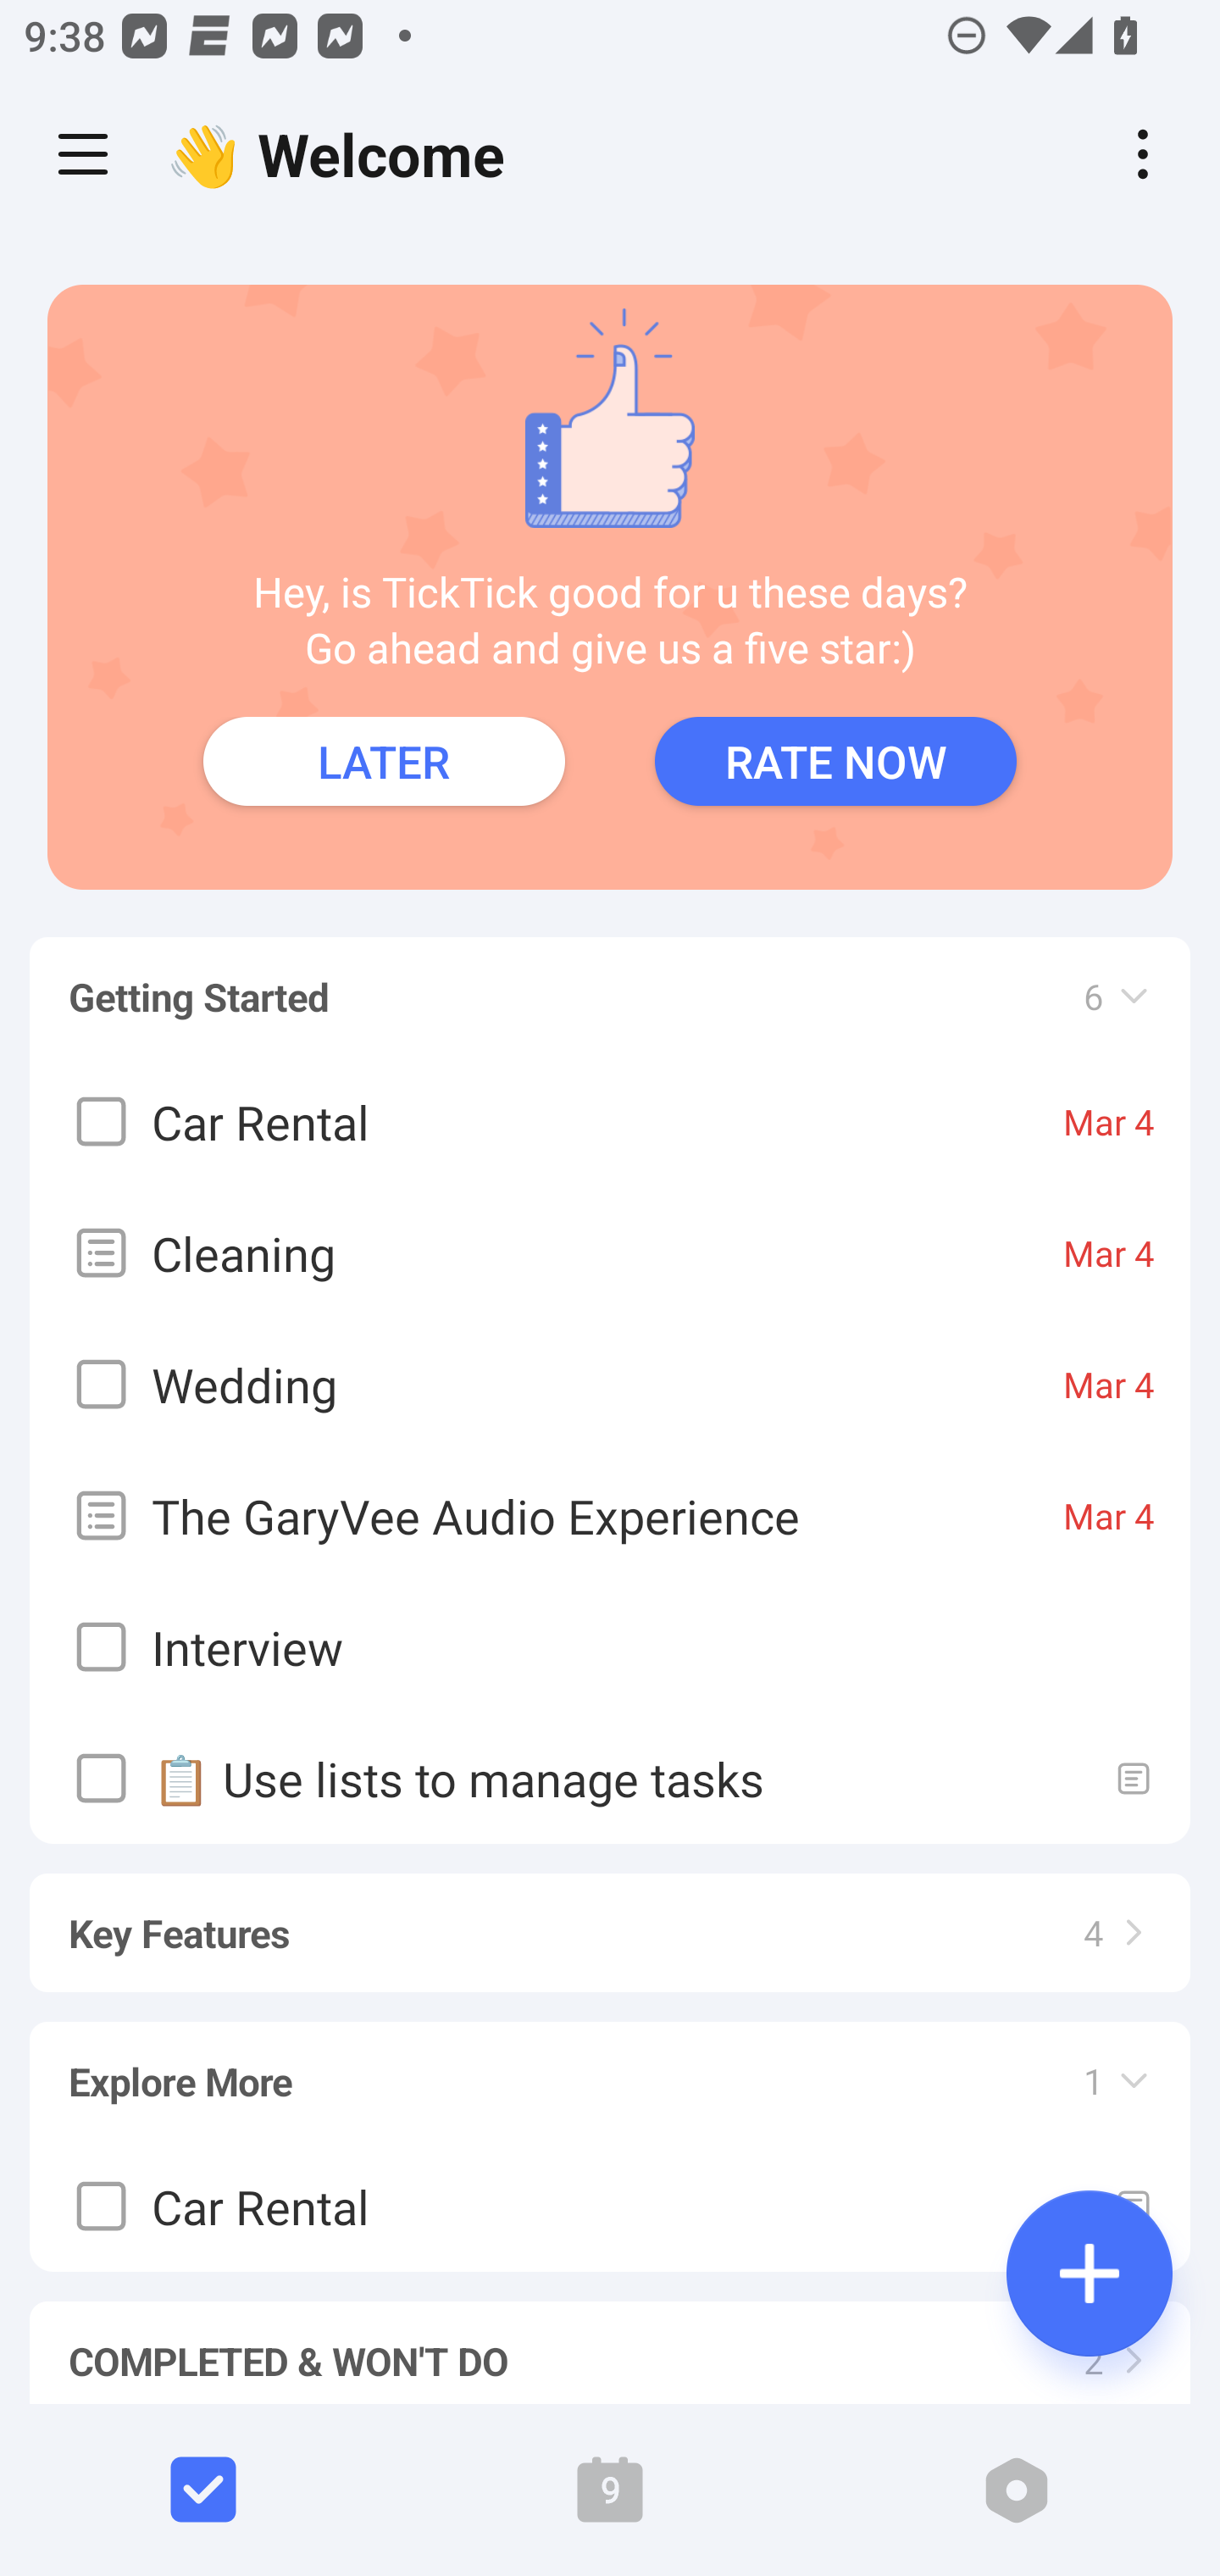  Describe the element at coordinates (384, 761) in the screenshot. I see `LATER` at that location.